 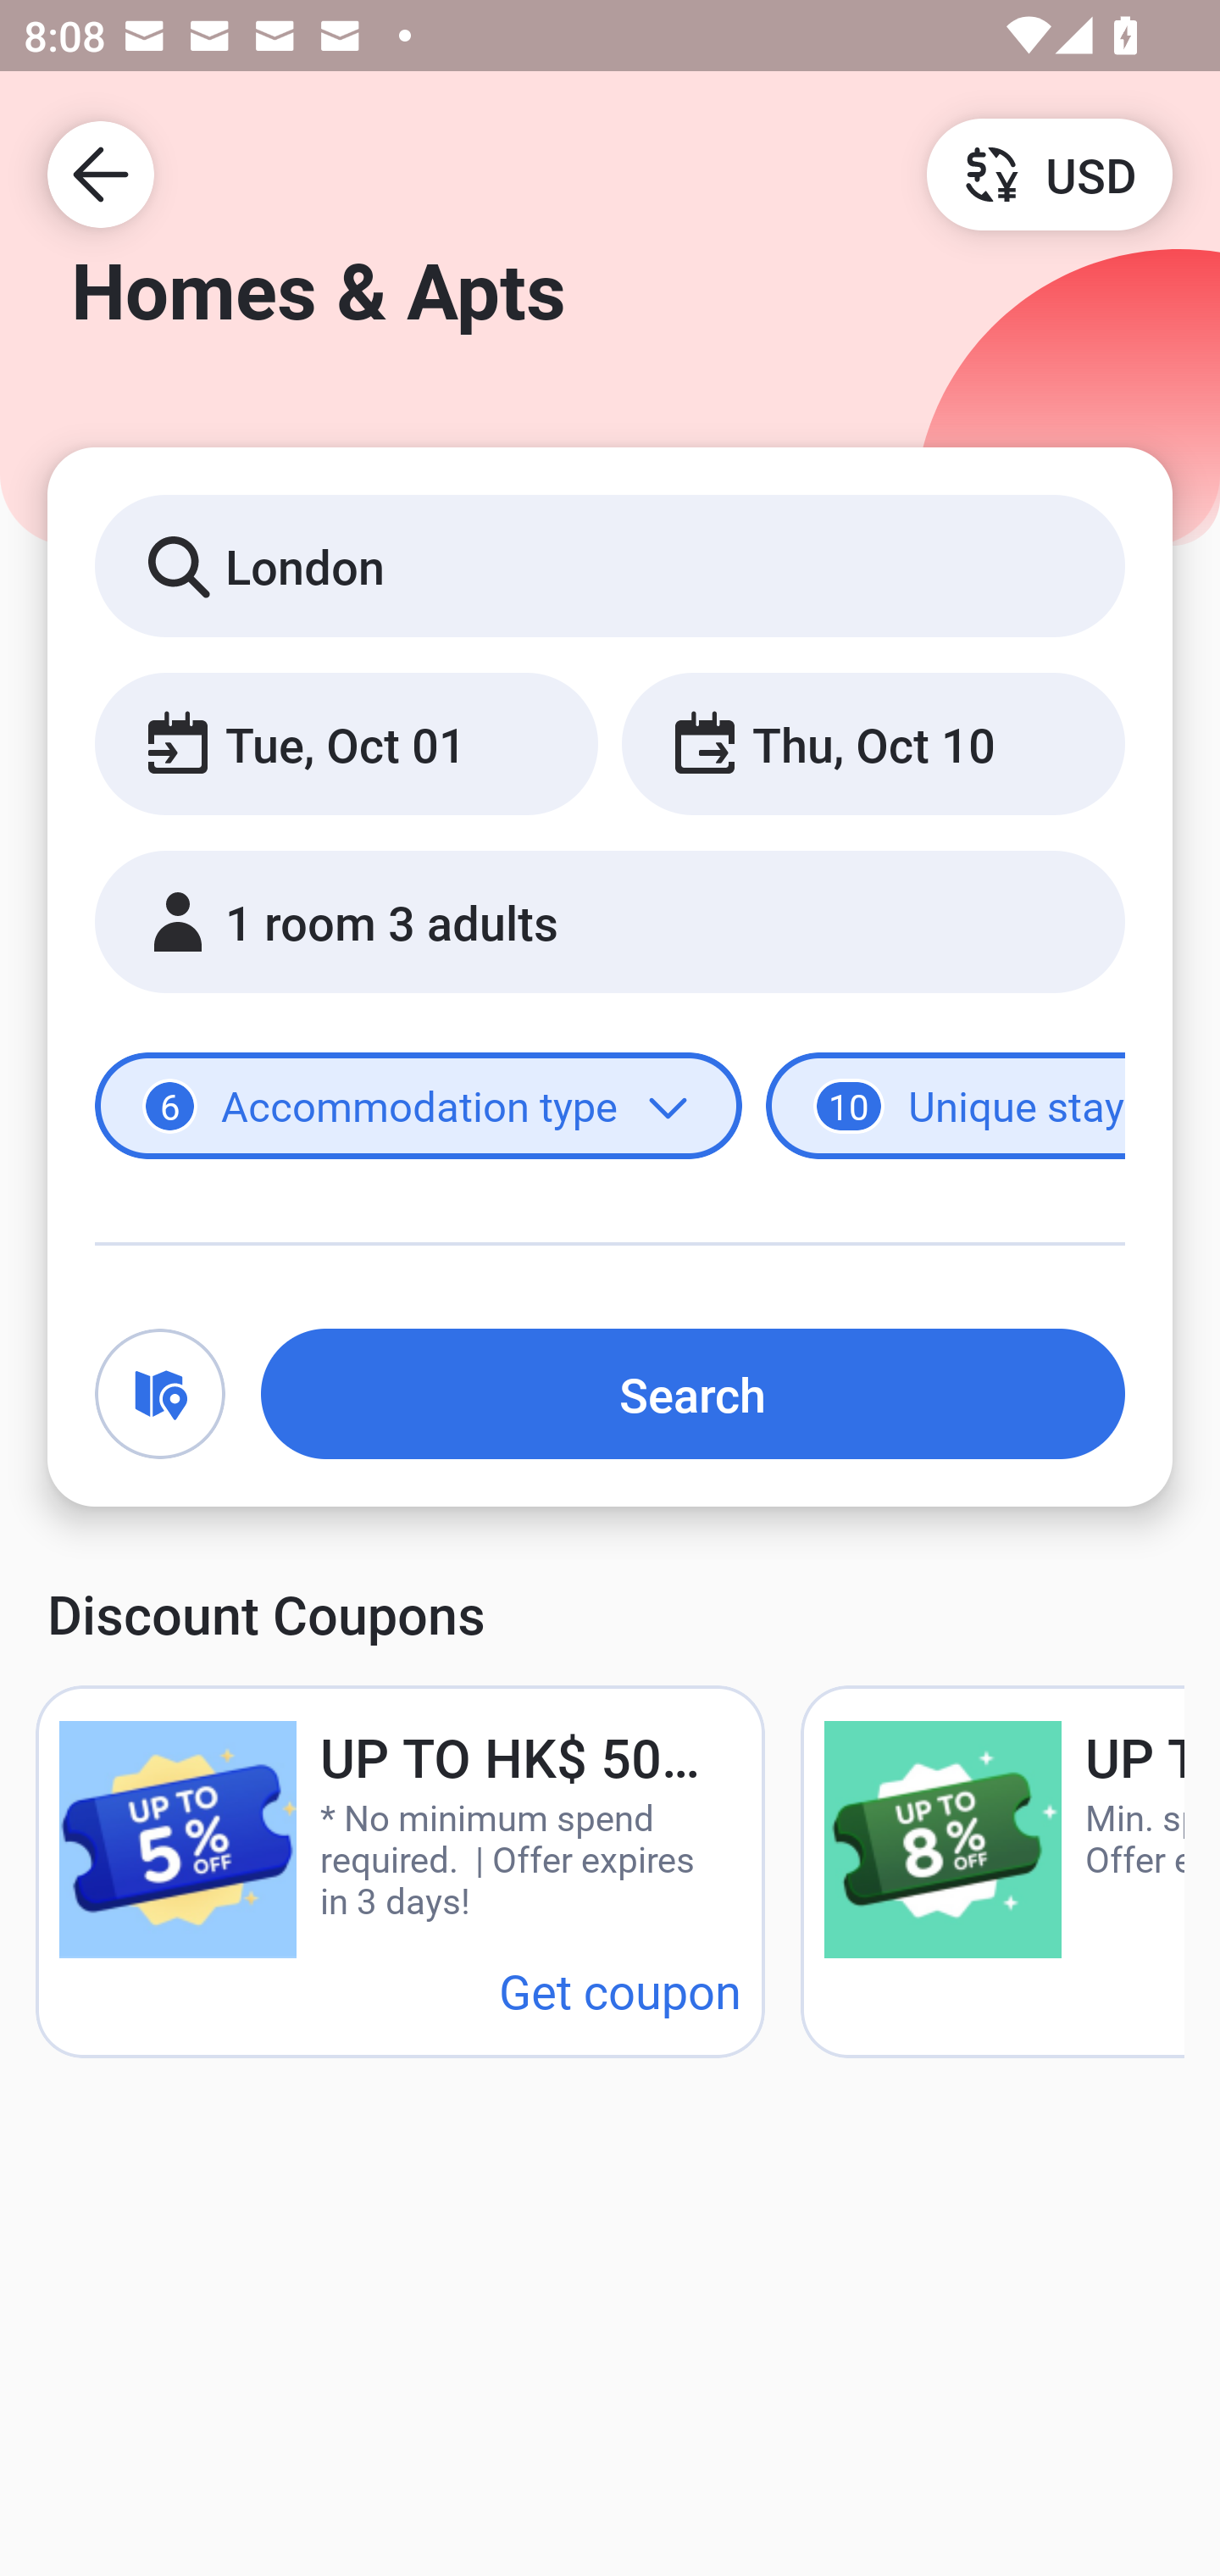 What do you see at coordinates (620, 1990) in the screenshot?
I see `Get coupon` at bounding box center [620, 1990].